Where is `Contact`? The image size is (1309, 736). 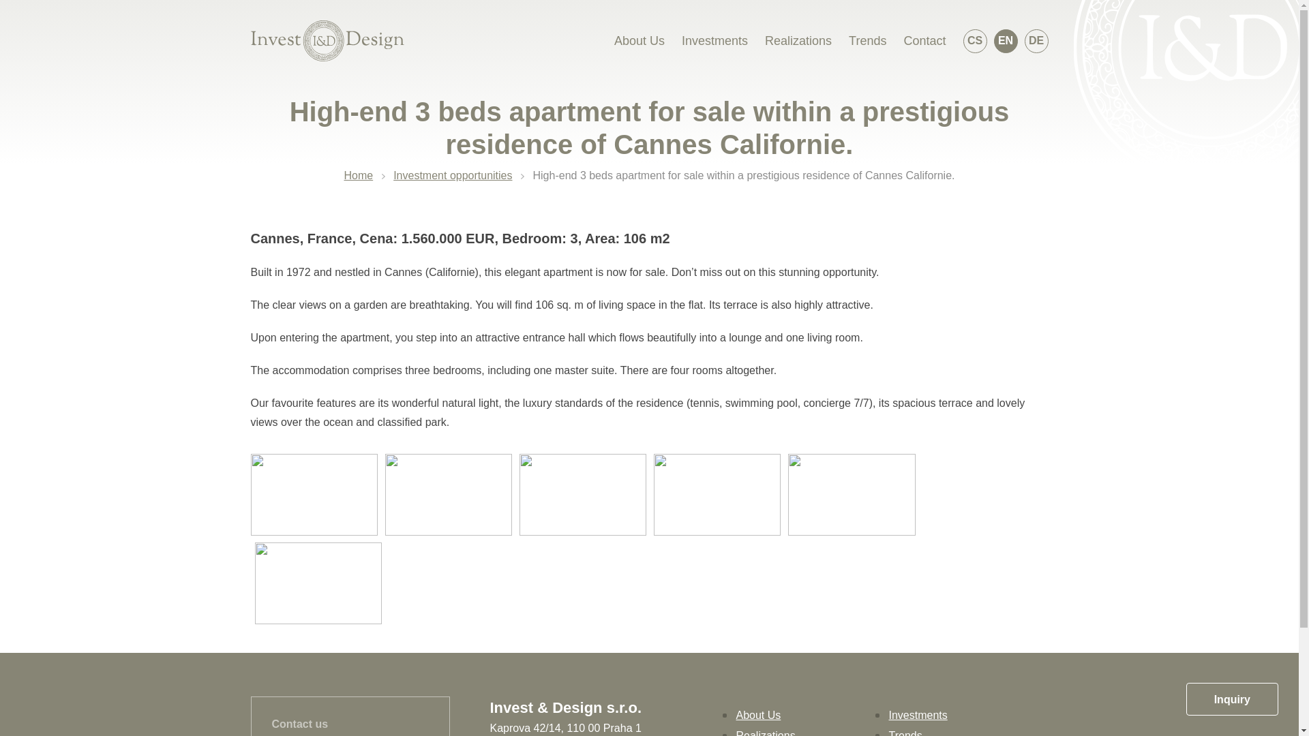
Contact is located at coordinates (924, 41).